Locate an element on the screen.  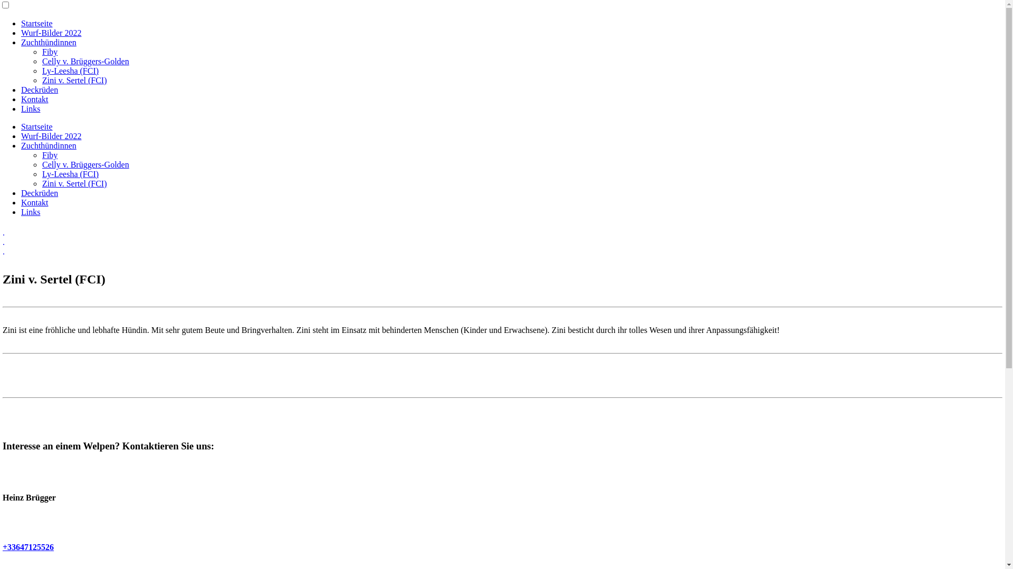
Kontakt is located at coordinates (35, 99).